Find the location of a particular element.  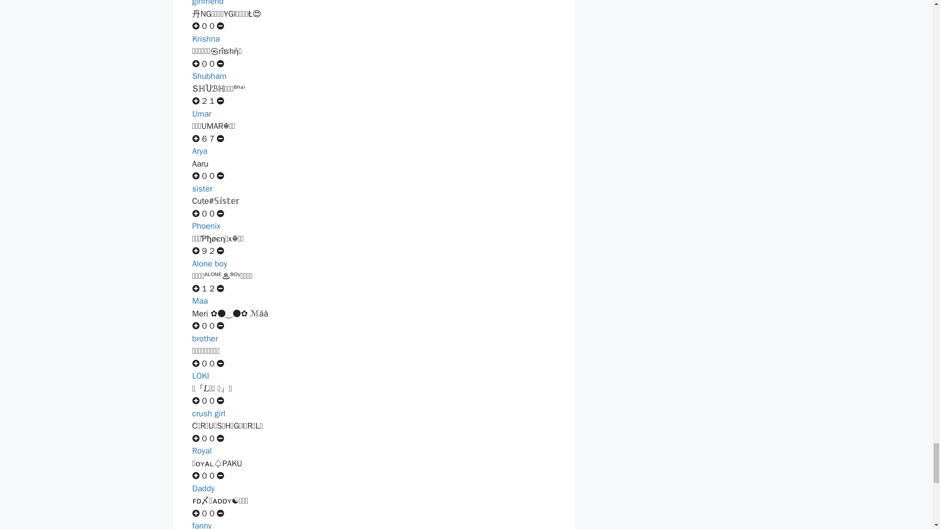

Alone boy is located at coordinates (210, 264).